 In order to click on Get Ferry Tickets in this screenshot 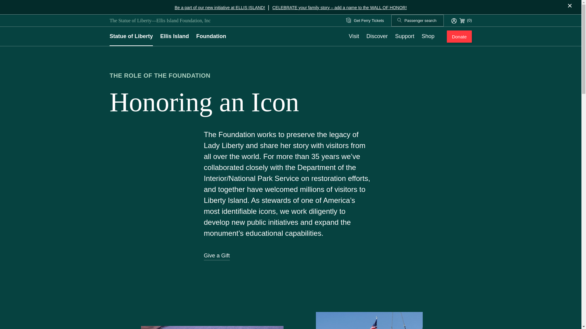, I will do `click(365, 21)`.